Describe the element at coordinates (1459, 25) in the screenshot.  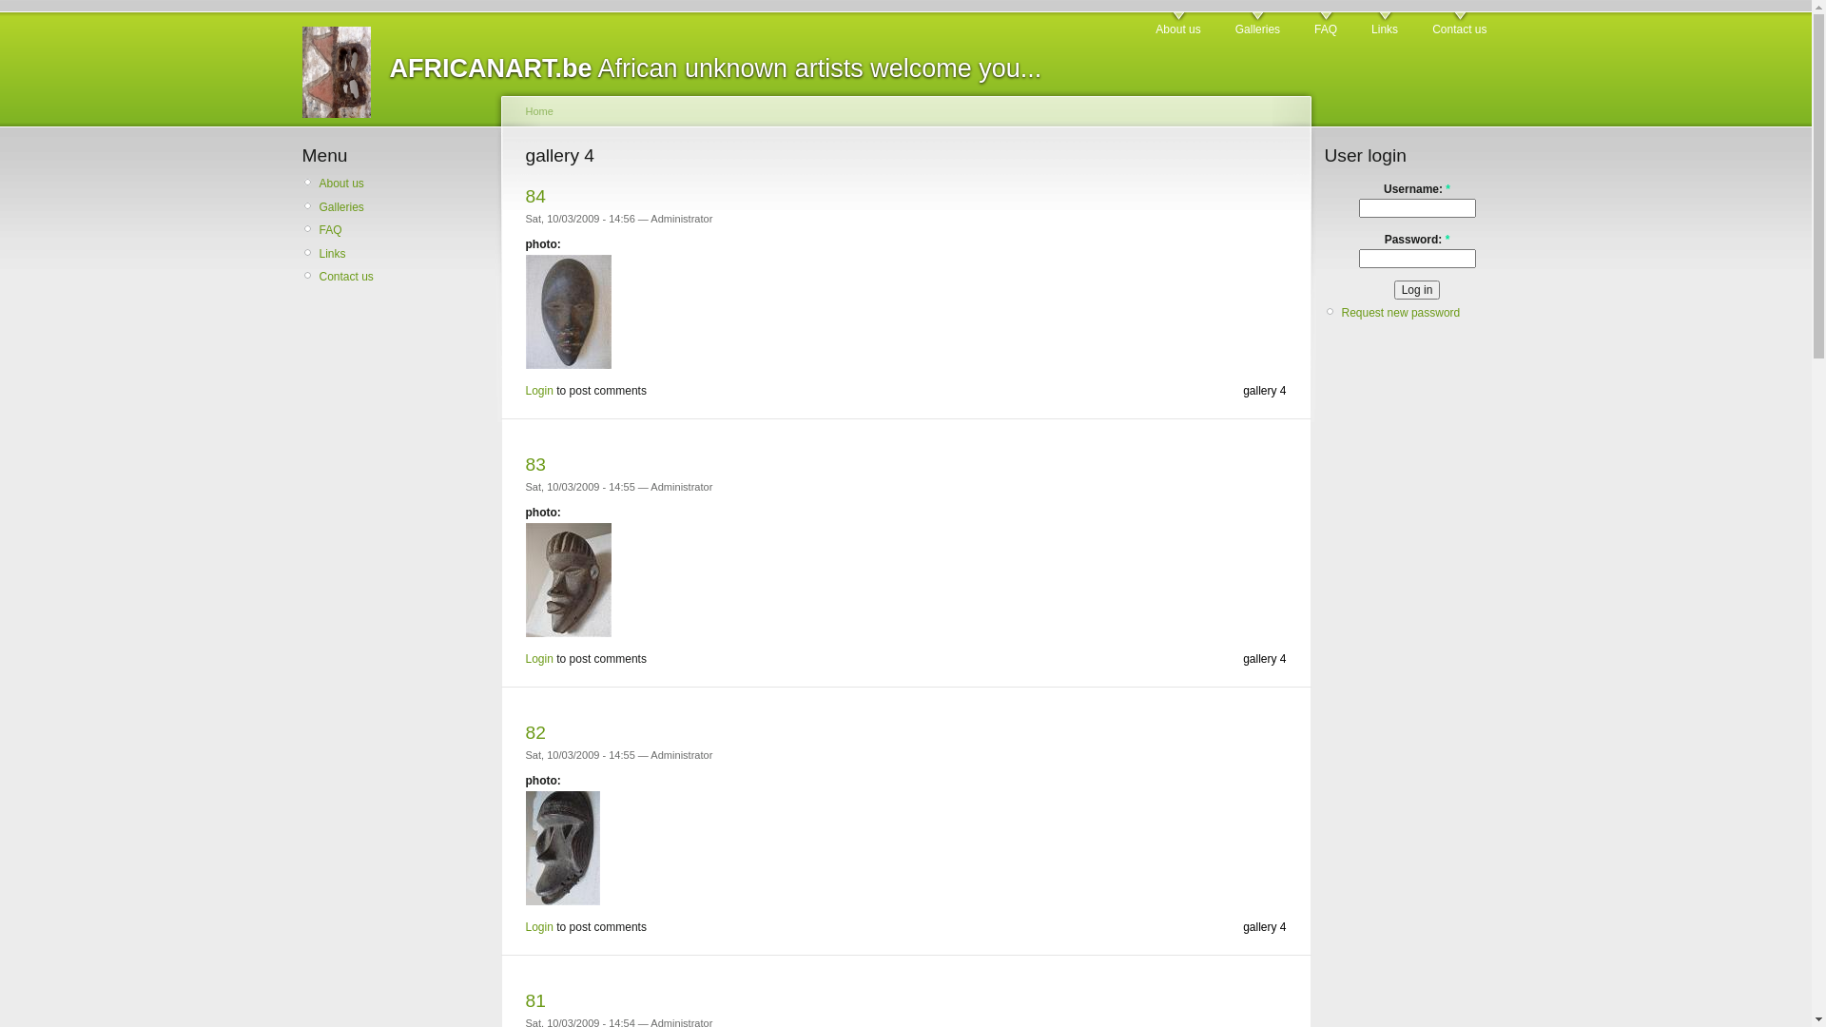
I see `Contact us` at that location.